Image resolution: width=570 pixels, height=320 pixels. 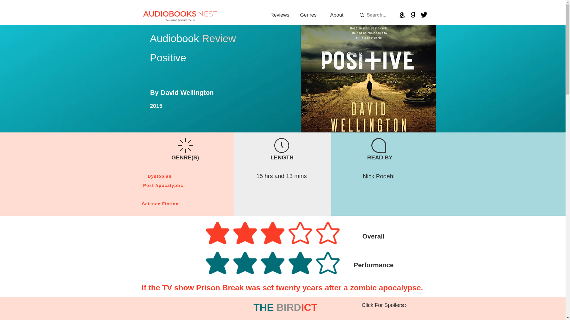 What do you see at coordinates (384, 305) in the screenshot?
I see `Click For Spoilers` at bounding box center [384, 305].